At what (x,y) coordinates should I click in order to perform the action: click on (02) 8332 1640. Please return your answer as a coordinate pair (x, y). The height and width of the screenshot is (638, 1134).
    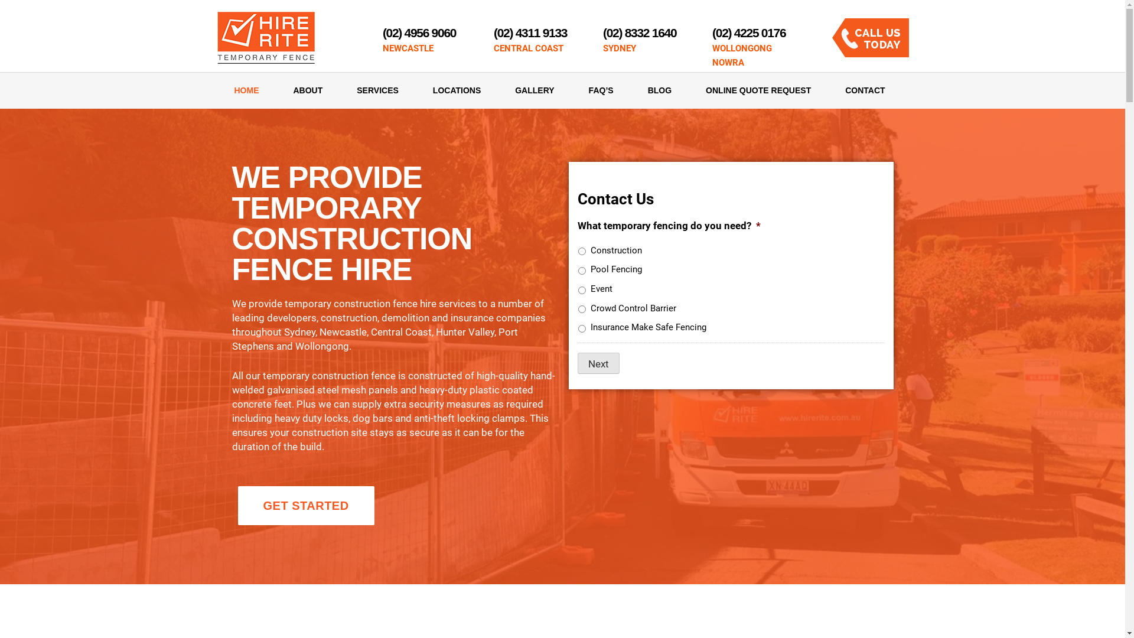
    Looking at the image, I should click on (640, 33).